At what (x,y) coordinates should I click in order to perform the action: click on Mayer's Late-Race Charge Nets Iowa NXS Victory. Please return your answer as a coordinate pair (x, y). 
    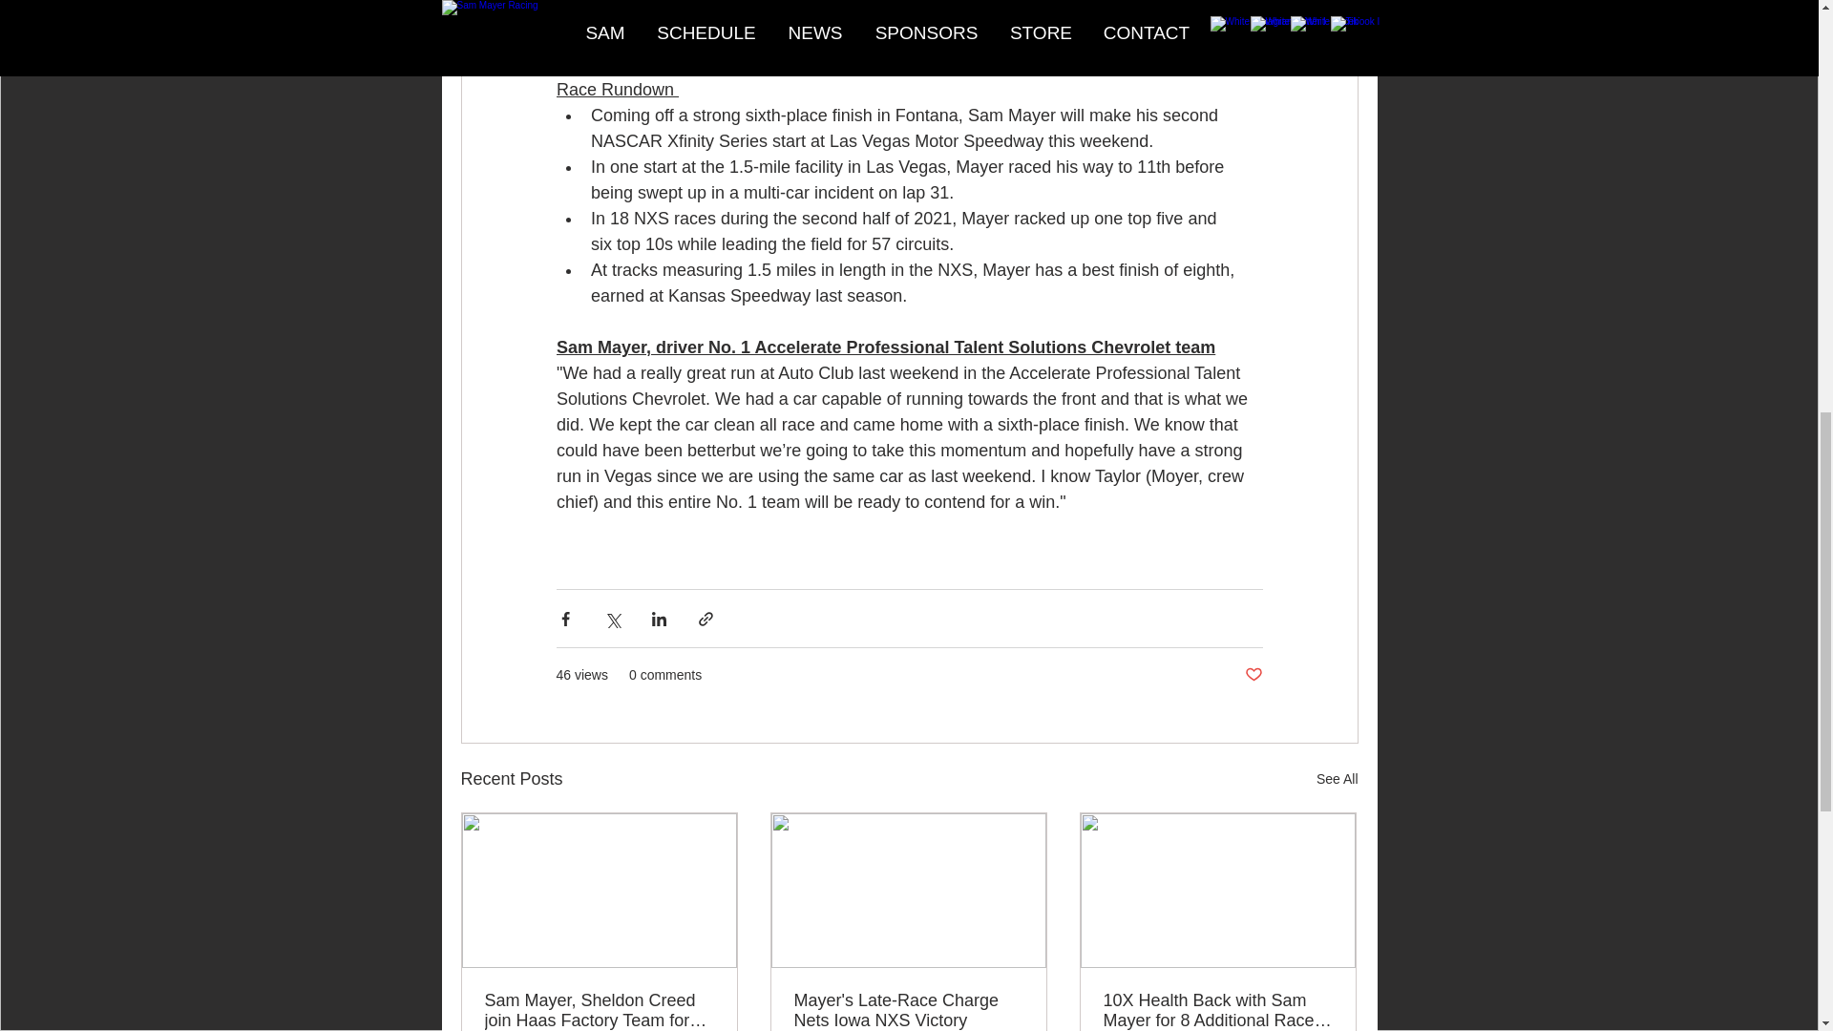
    Looking at the image, I should click on (908, 1010).